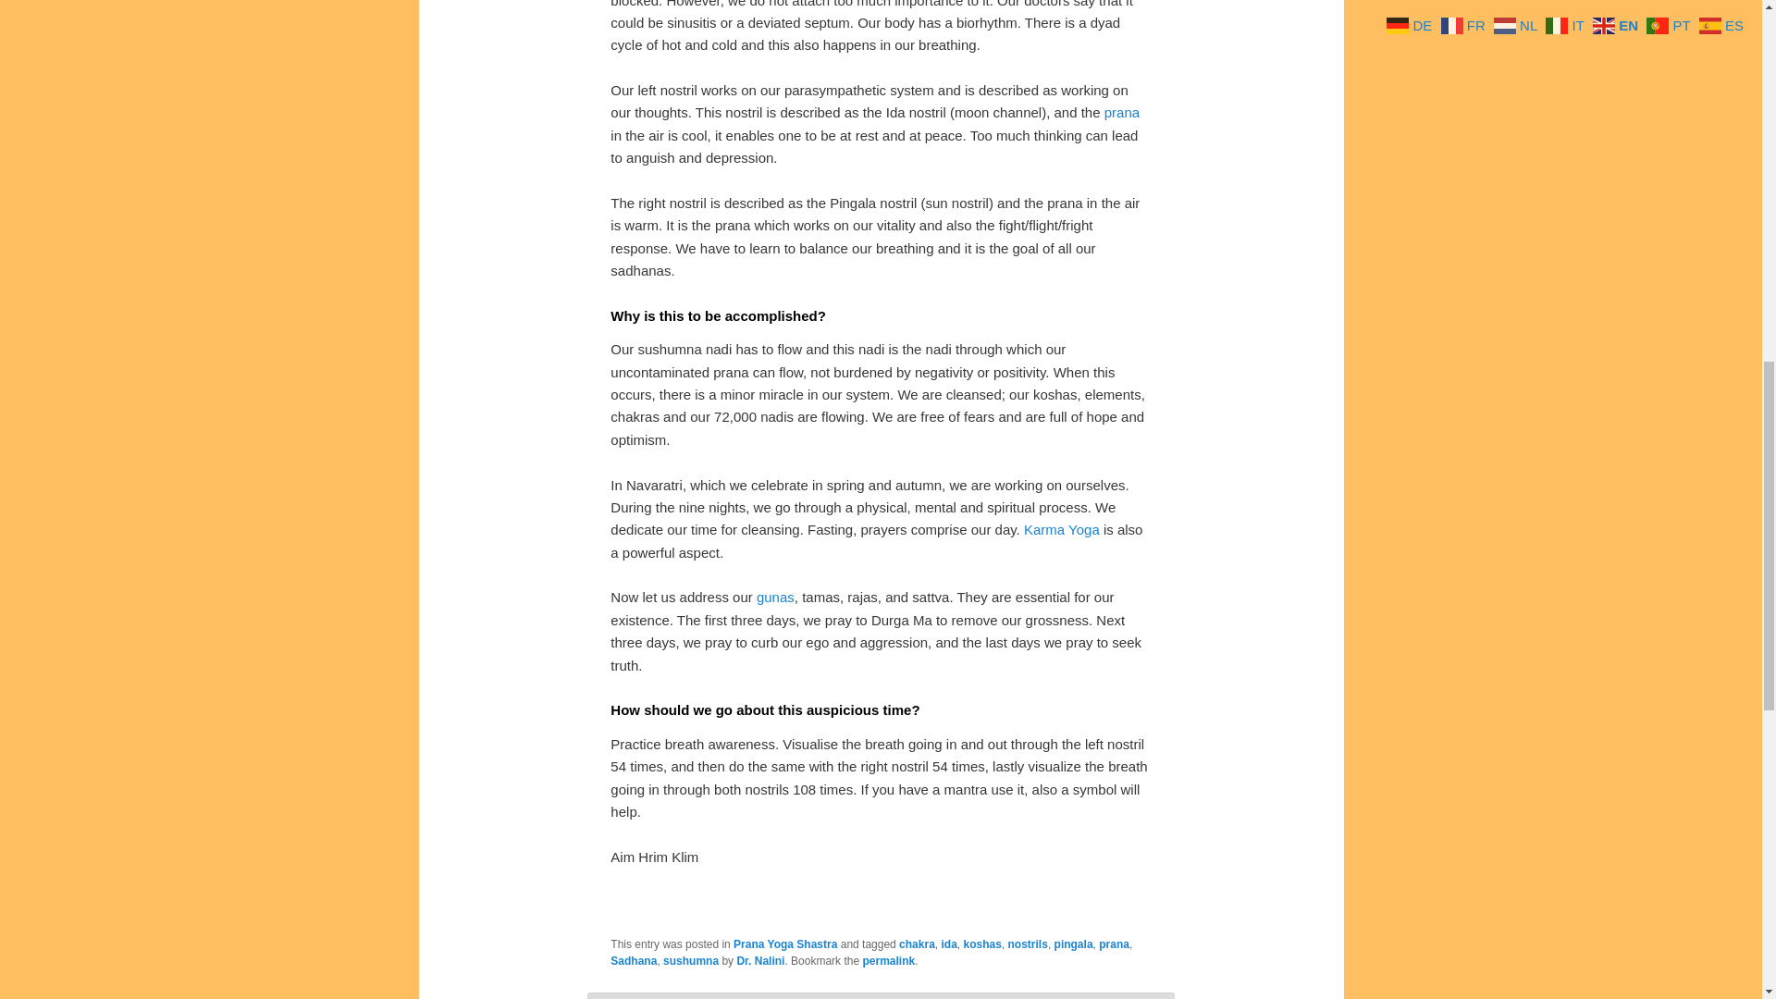 This screenshot has width=1776, height=999. Describe the element at coordinates (888, 961) in the screenshot. I see `permalink` at that location.